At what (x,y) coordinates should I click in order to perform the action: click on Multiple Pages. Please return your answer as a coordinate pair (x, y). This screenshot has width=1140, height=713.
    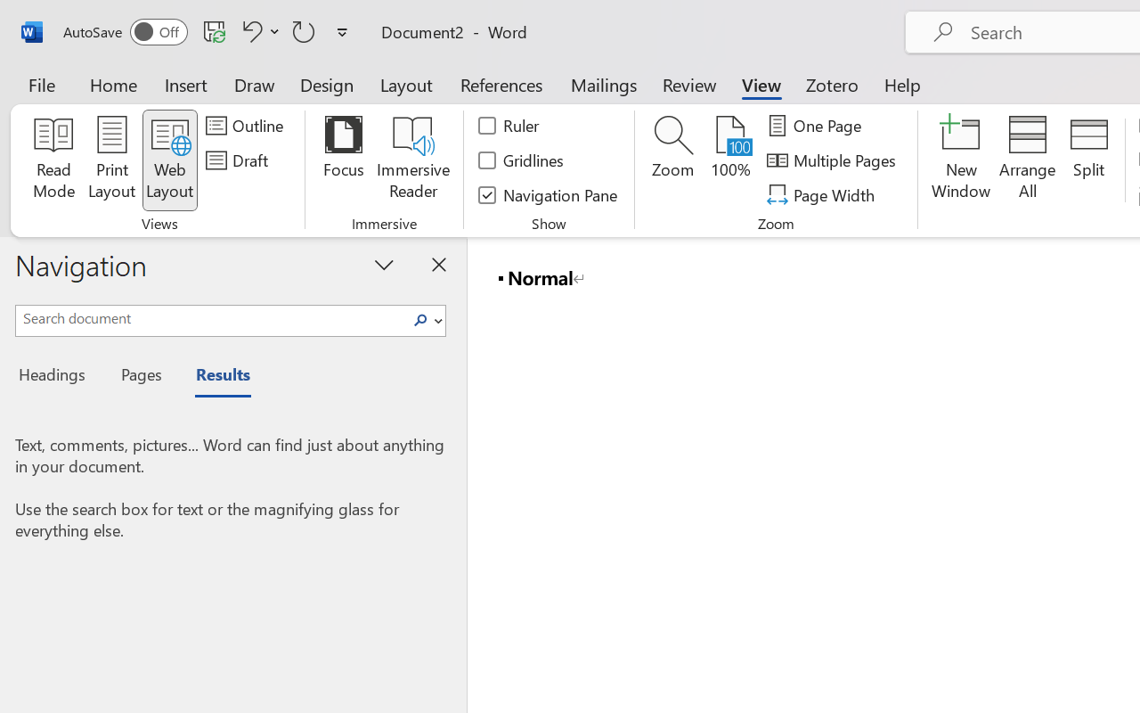
    Looking at the image, I should click on (834, 160).